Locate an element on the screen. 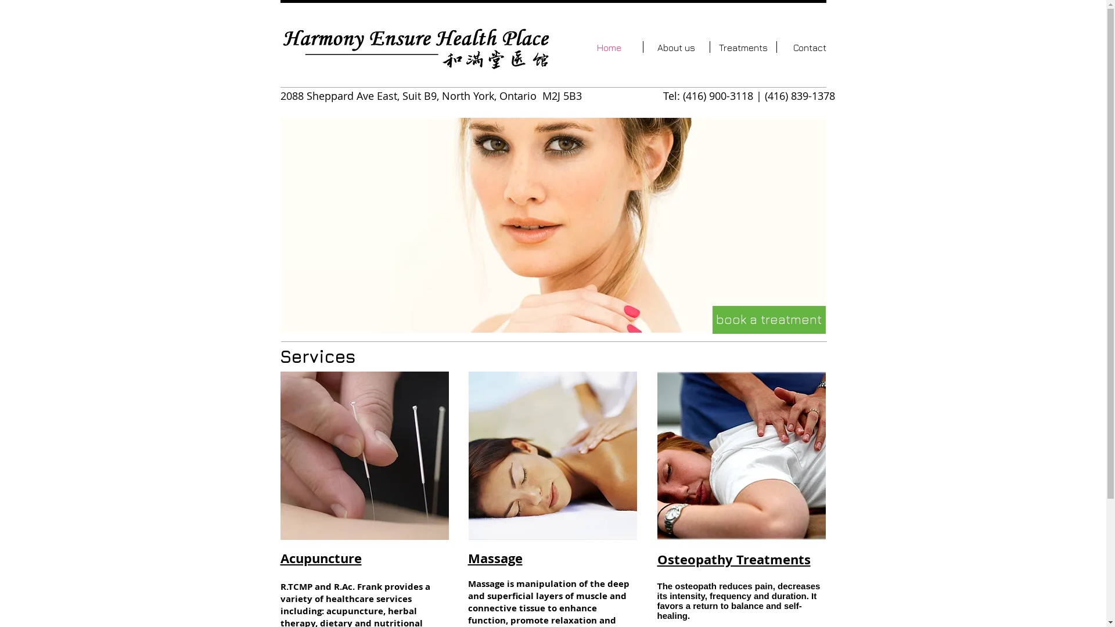  students_omt1_07.jpg is located at coordinates (742, 456).